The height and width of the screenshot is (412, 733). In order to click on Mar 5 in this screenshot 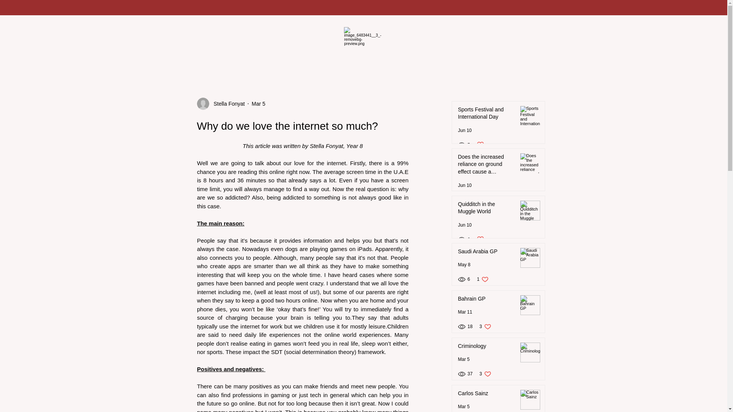, I will do `click(464, 407)`.